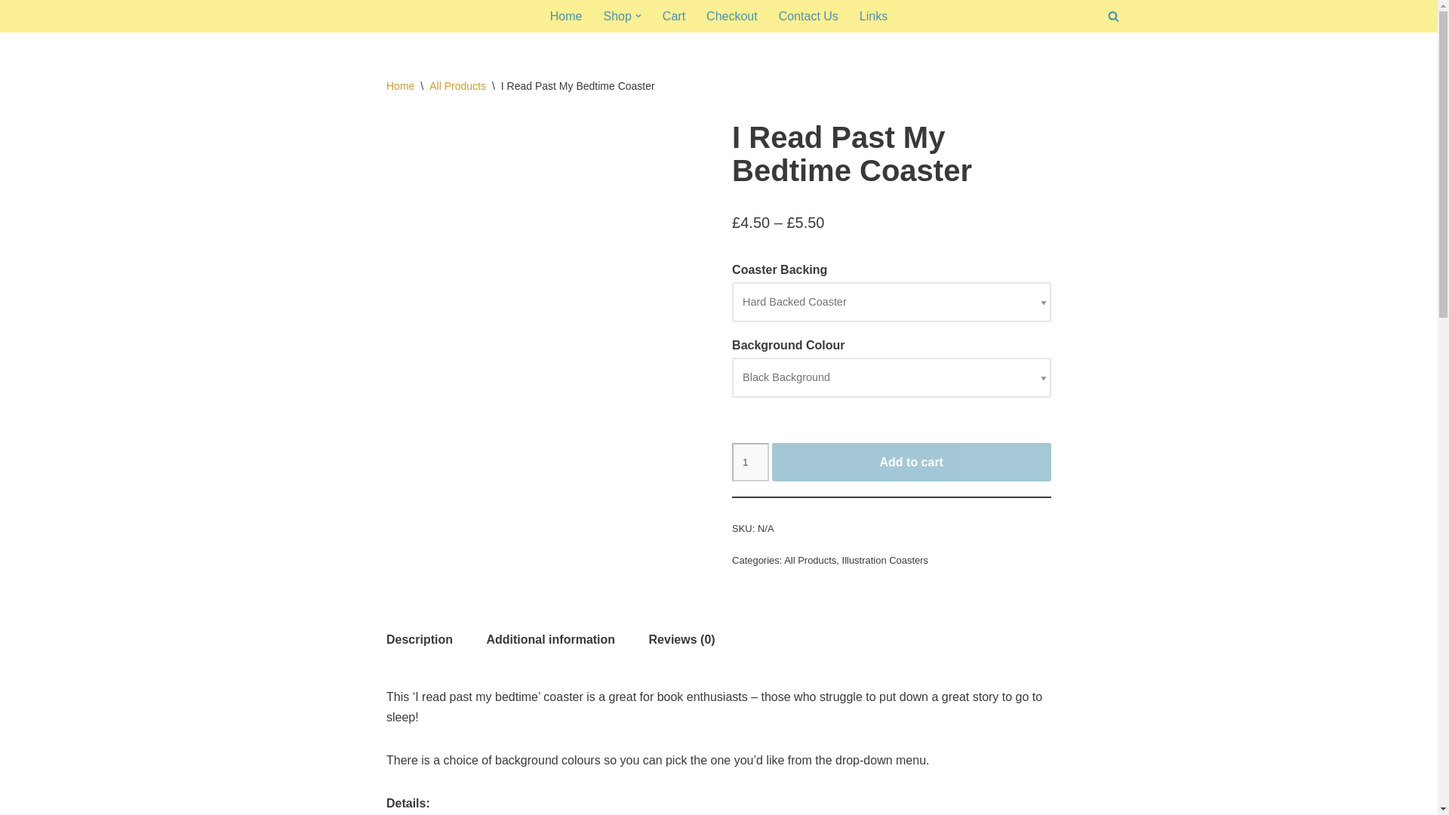  I want to click on Shop, so click(616, 15).